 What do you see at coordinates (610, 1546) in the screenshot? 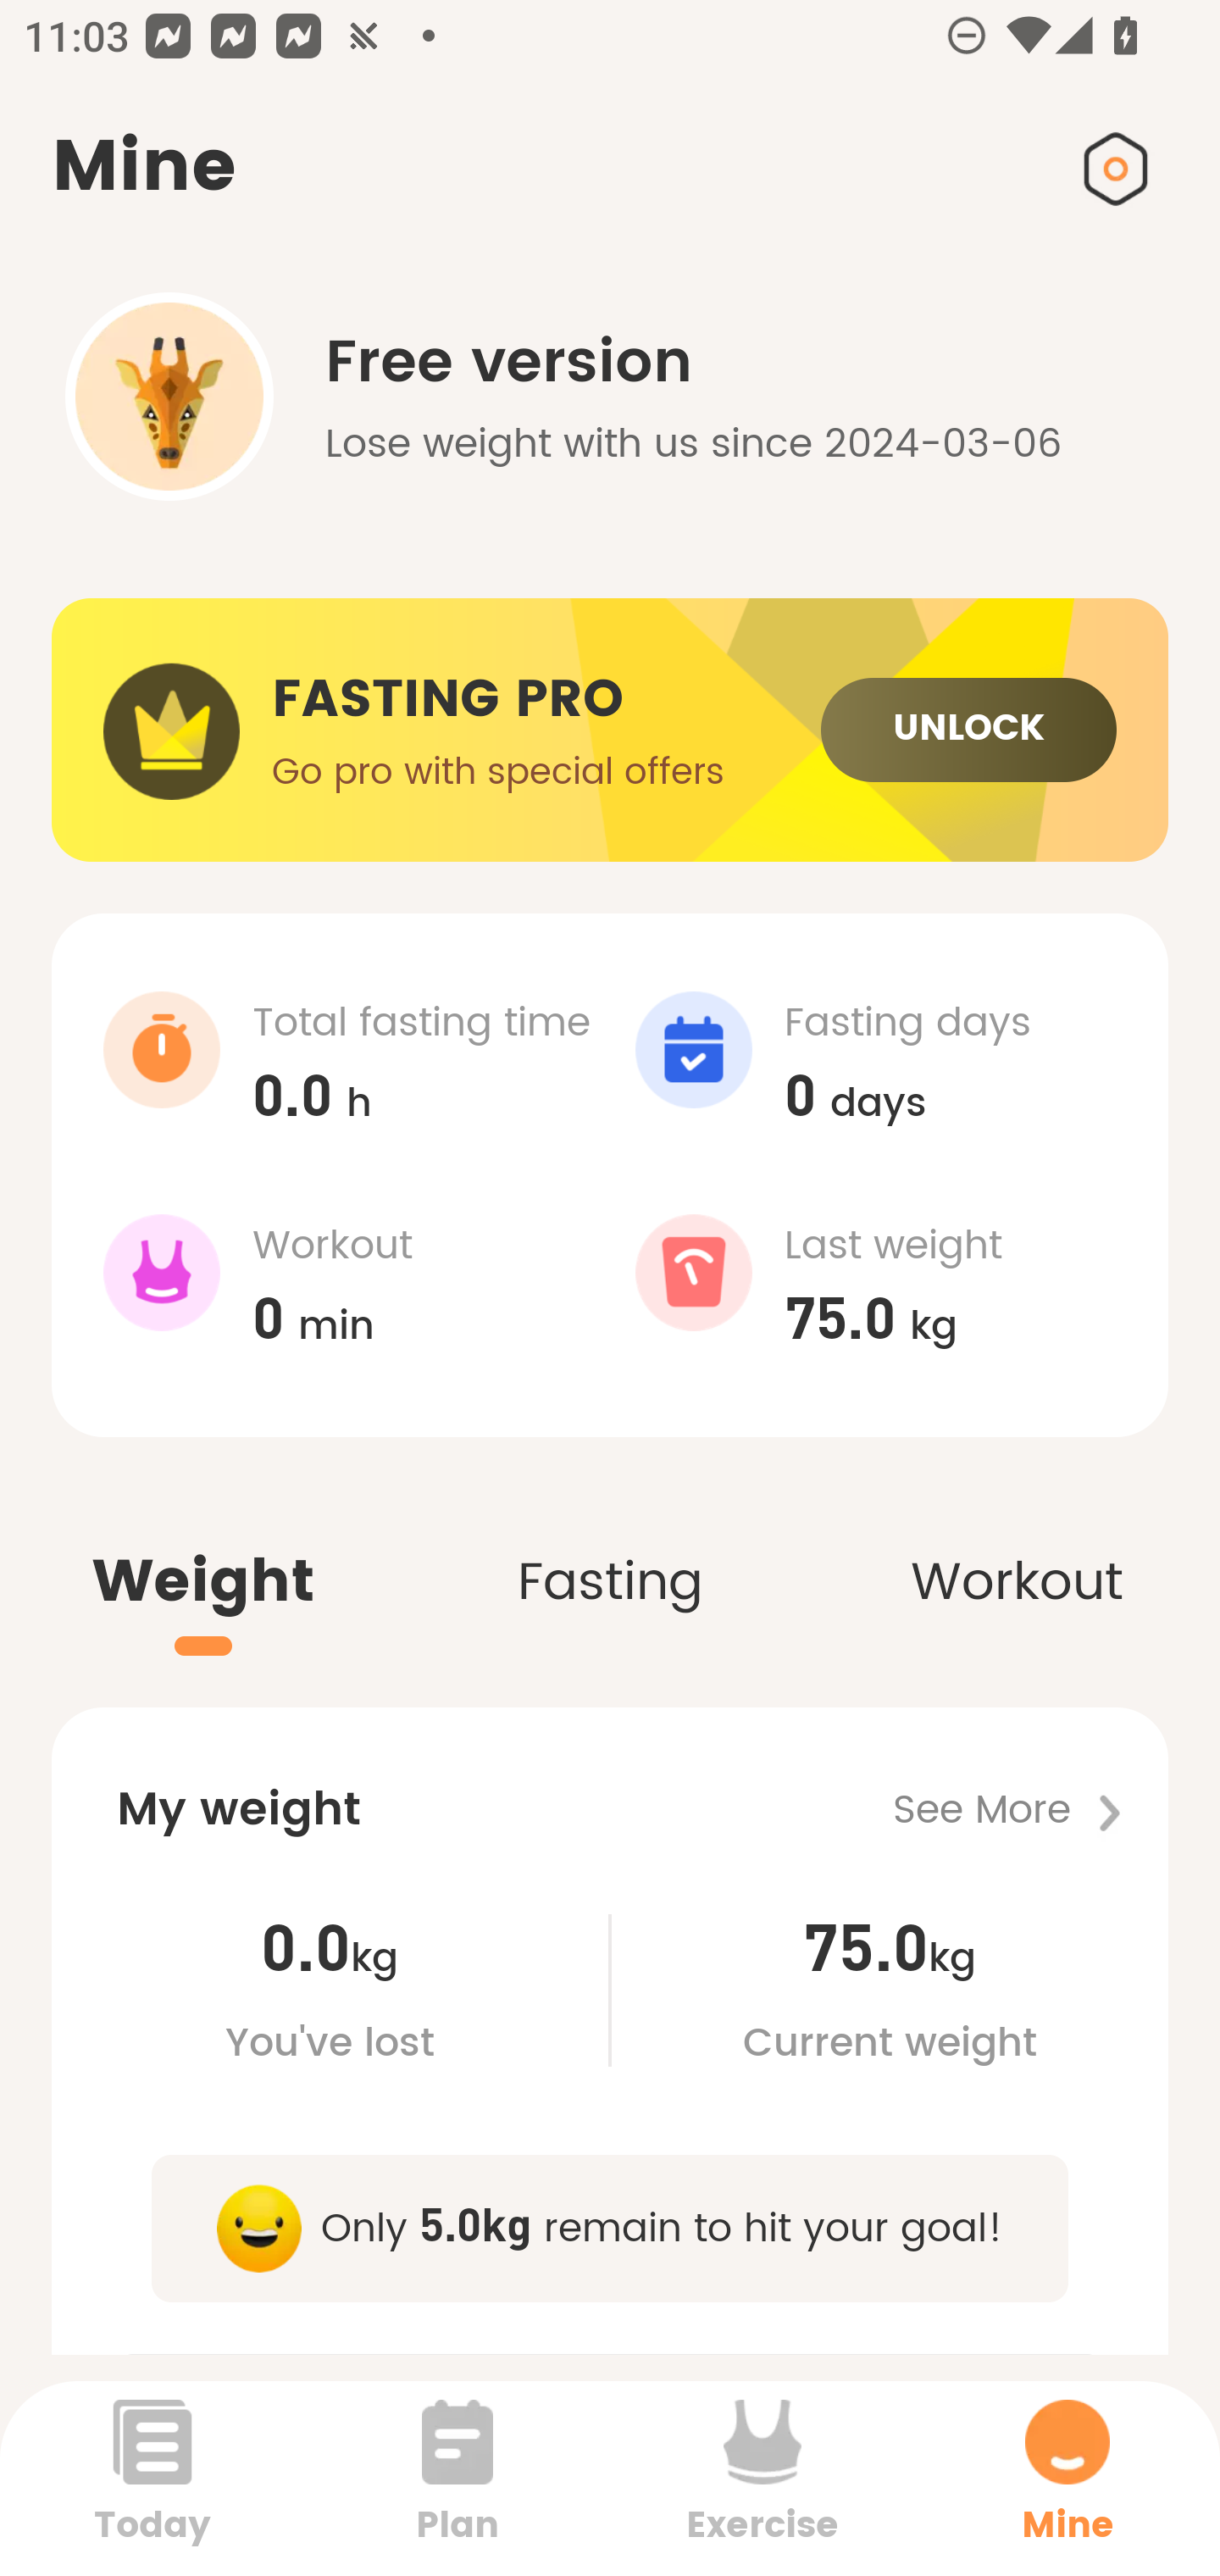
I see `Fasting` at bounding box center [610, 1546].